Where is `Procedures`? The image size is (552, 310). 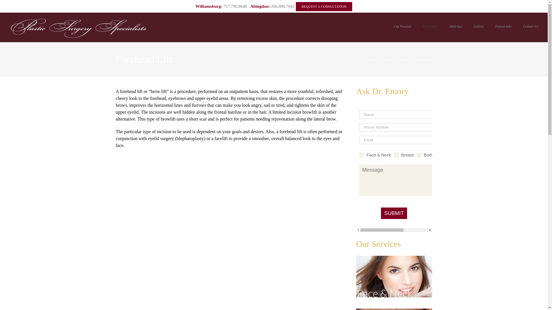 Procedures is located at coordinates (430, 26).